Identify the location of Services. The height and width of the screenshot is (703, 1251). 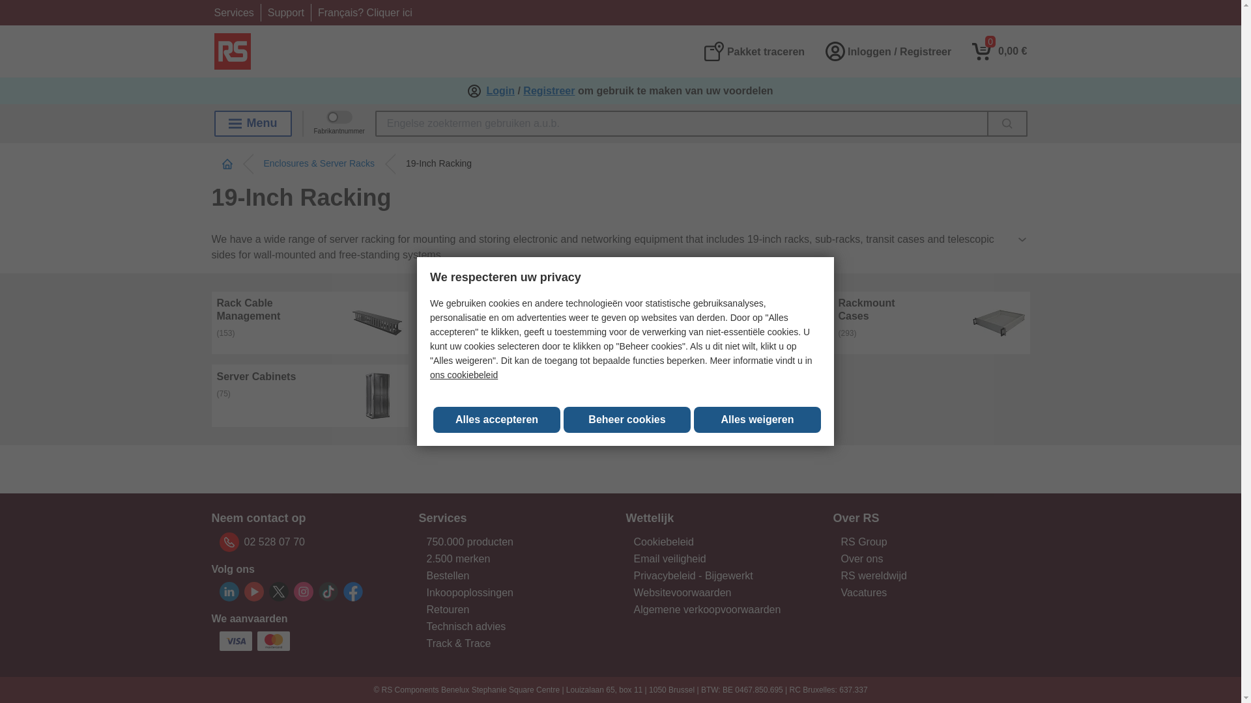
(233, 12).